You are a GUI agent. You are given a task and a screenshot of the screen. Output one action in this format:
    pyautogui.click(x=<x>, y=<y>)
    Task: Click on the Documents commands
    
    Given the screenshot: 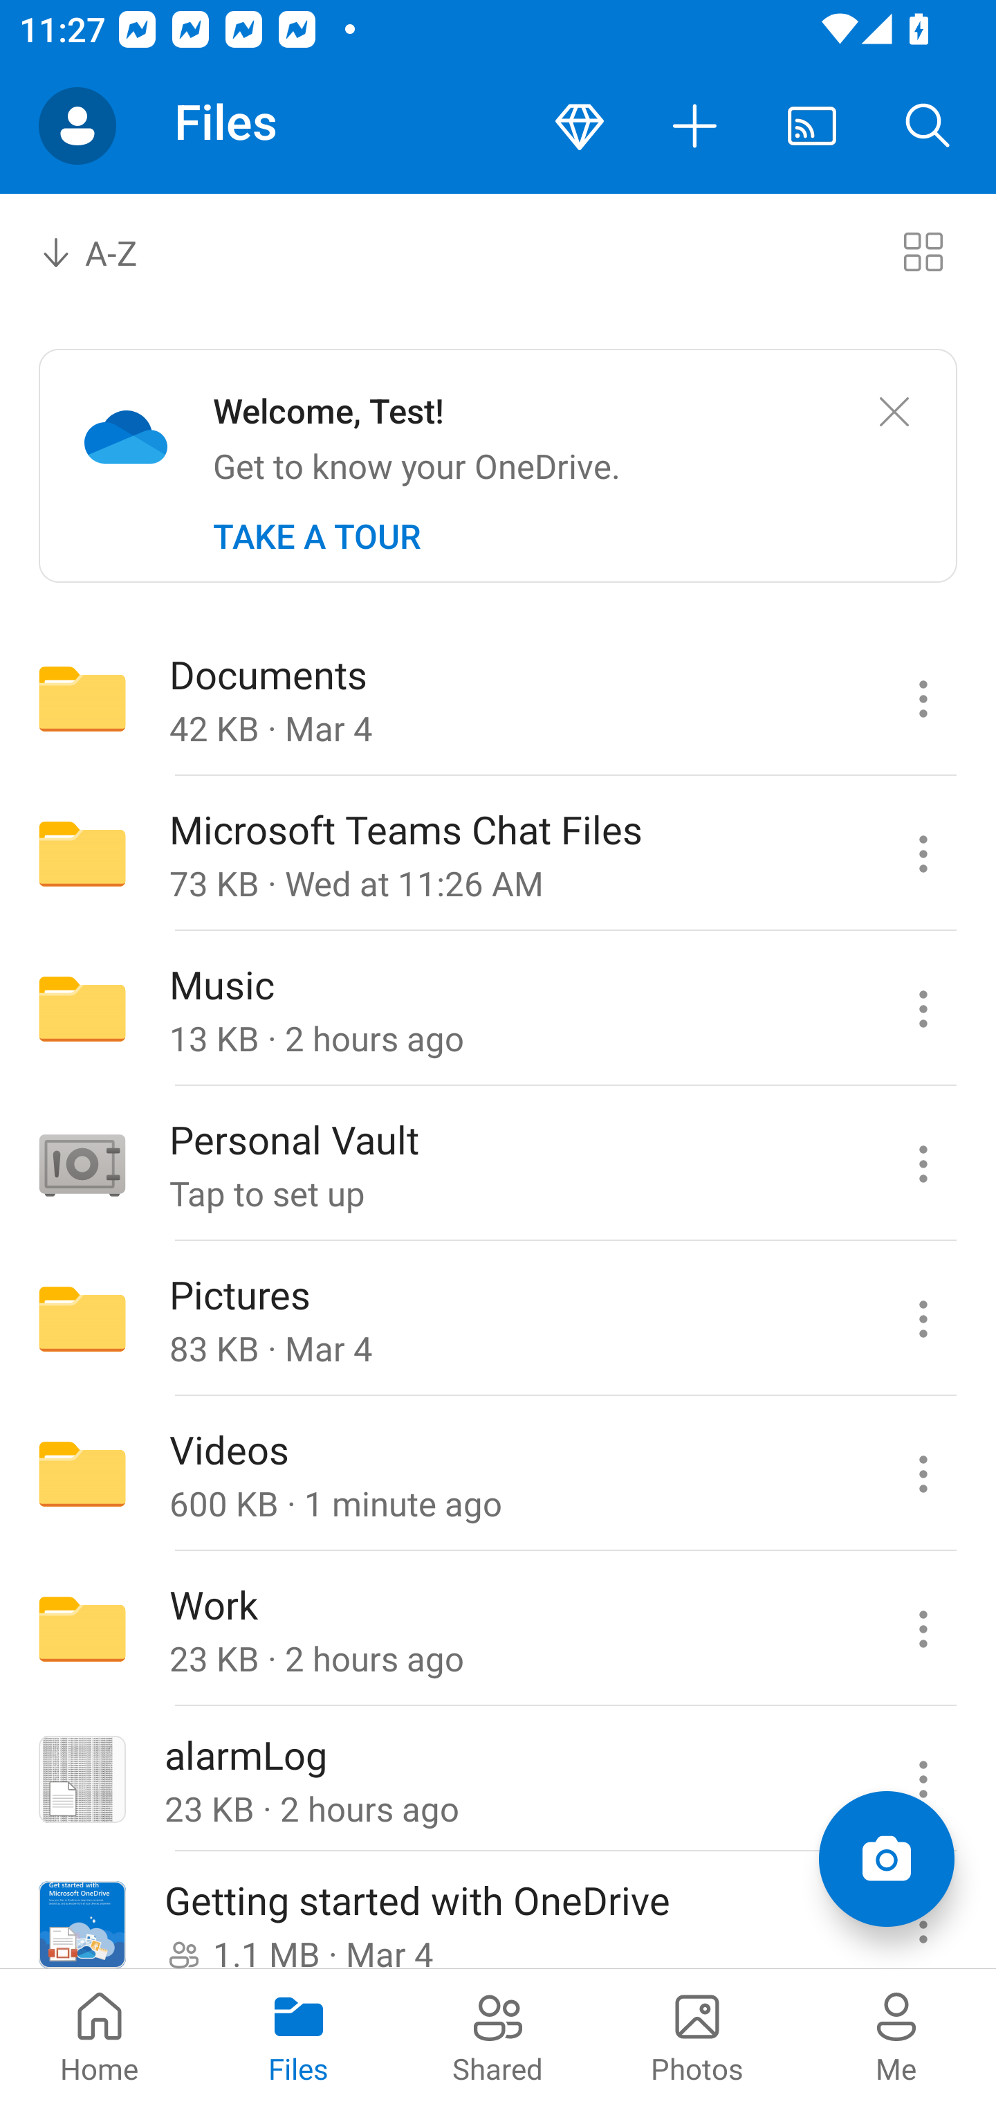 What is the action you would take?
    pyautogui.click(x=923, y=698)
    